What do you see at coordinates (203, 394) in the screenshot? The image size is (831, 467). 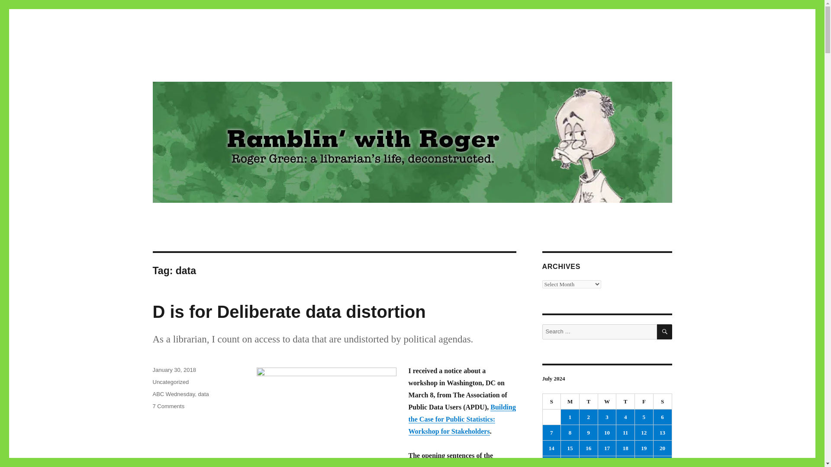 I see `January 30, 2018` at bounding box center [203, 394].